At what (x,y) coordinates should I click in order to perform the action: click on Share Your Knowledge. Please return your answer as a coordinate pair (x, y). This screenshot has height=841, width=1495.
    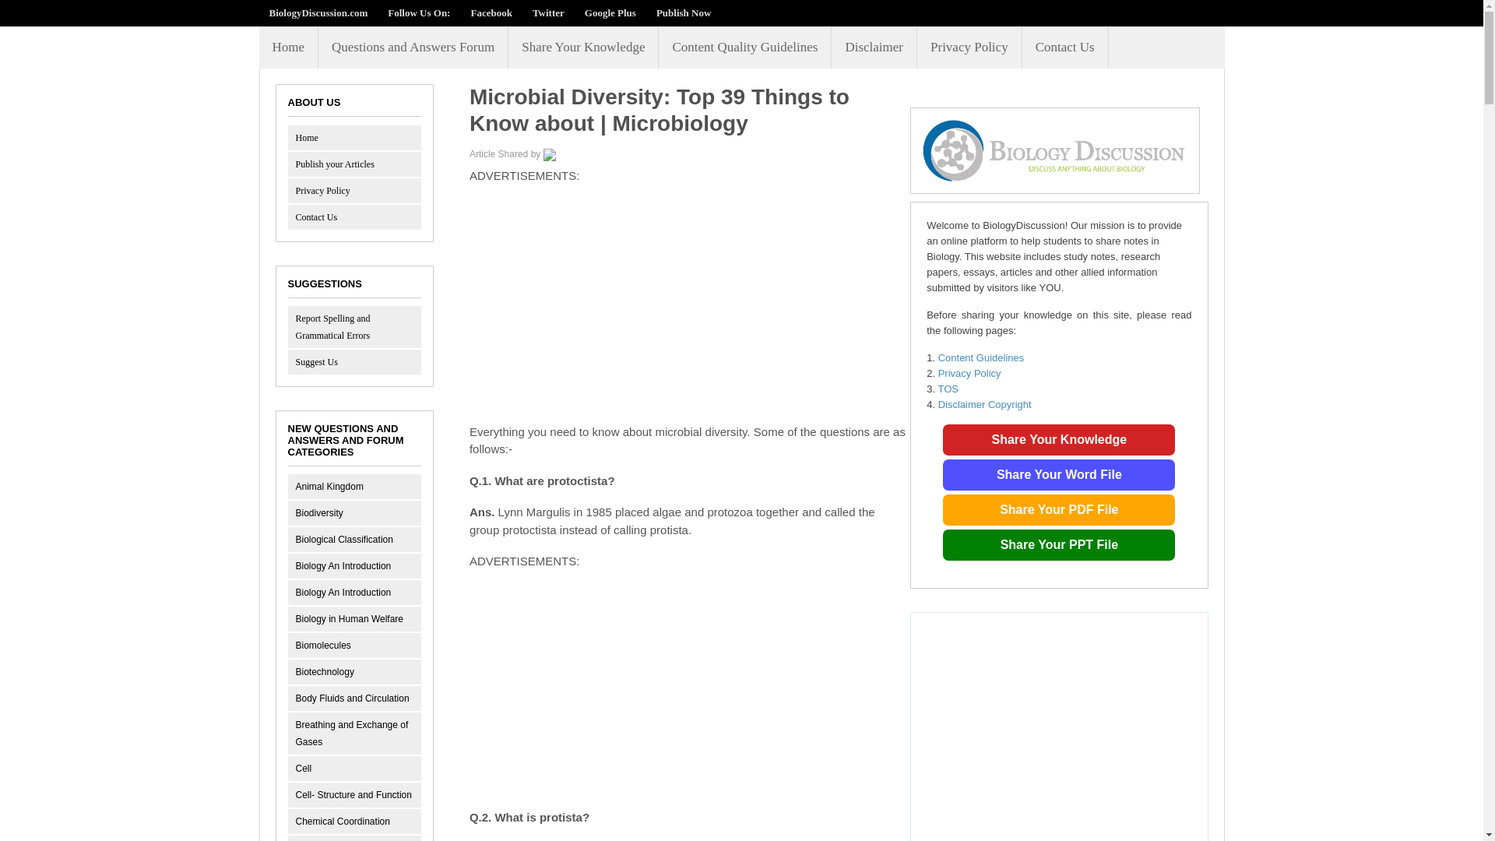
    Looking at the image, I should click on (1059, 474).